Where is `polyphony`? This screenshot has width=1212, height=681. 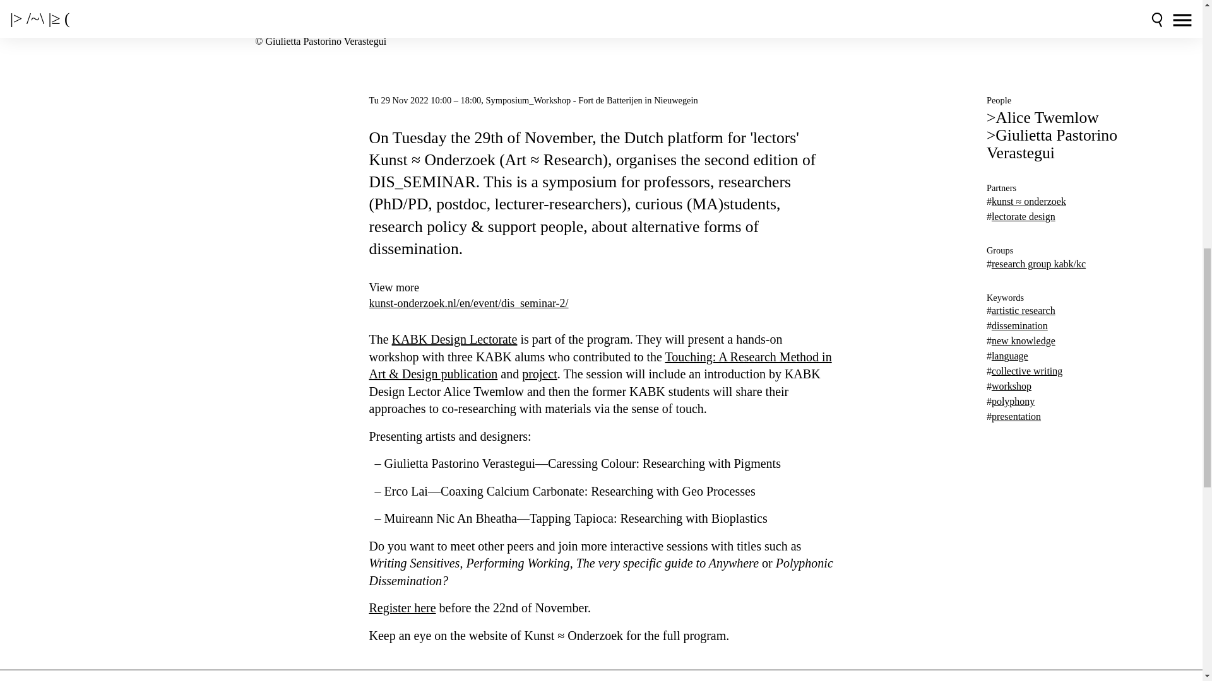
polyphony is located at coordinates (1013, 401).